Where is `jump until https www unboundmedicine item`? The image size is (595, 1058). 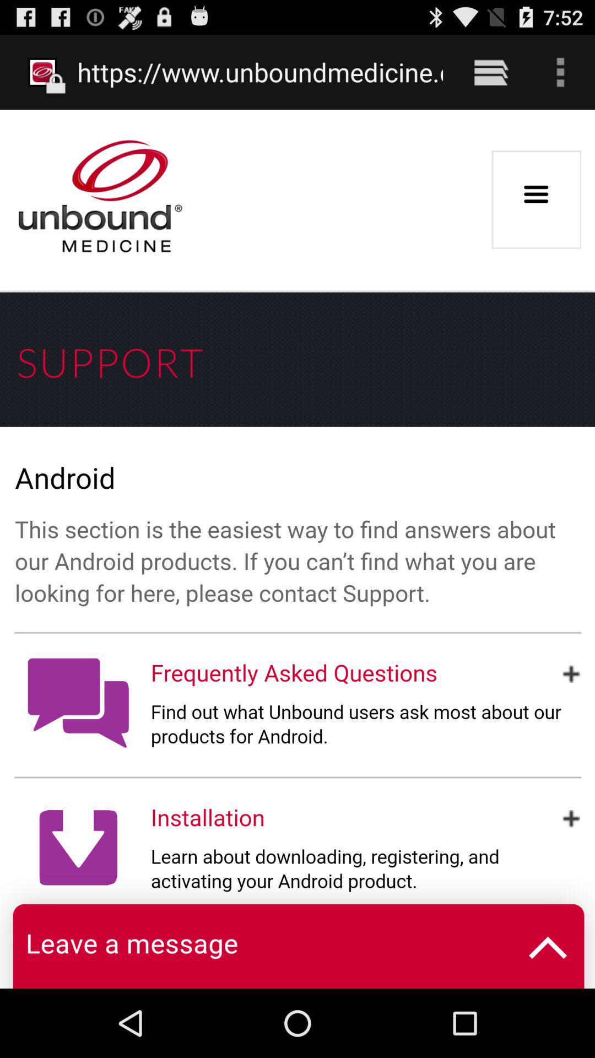 jump until https www unboundmedicine item is located at coordinates (260, 72).